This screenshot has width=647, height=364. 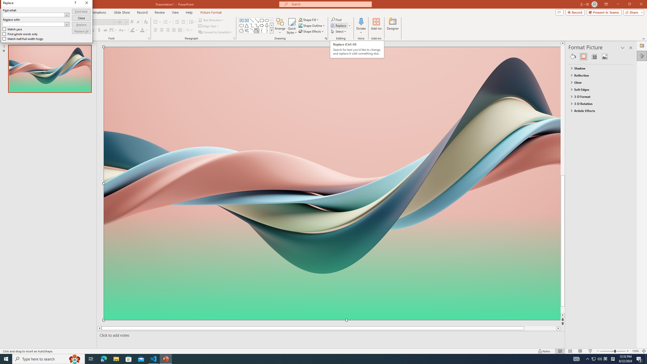 What do you see at coordinates (257, 20) in the screenshot?
I see `Line Arrow` at bounding box center [257, 20].